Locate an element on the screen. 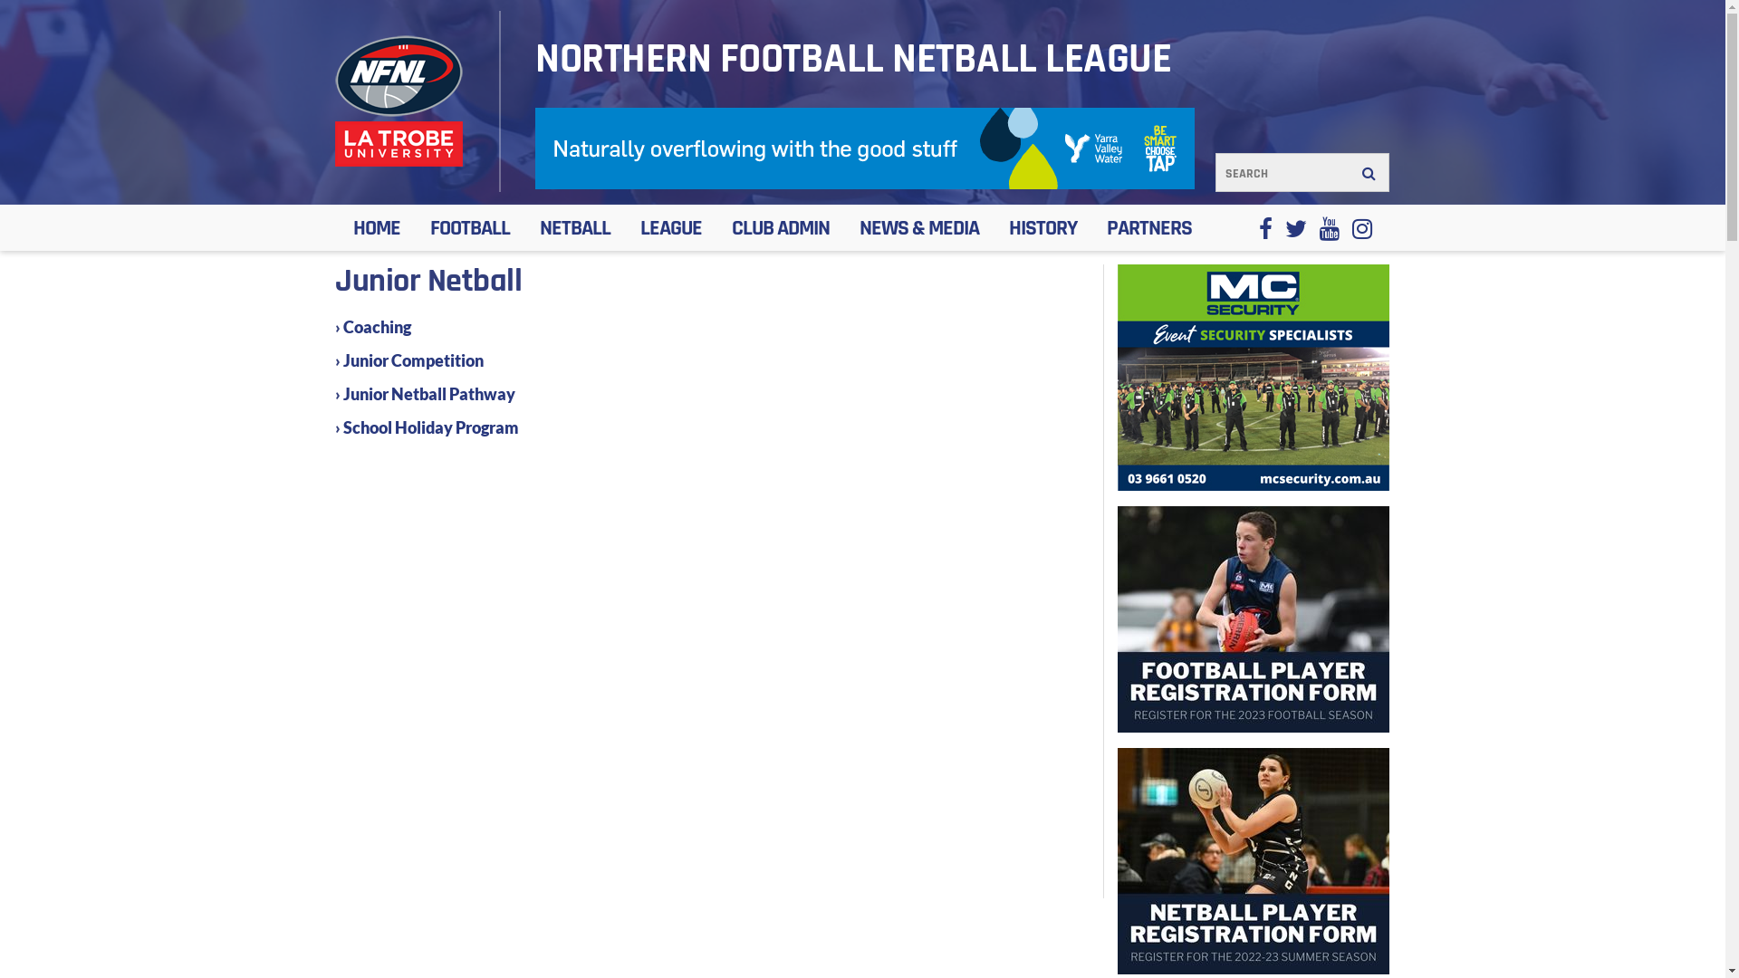  Instagram is located at coordinates (1362, 228).